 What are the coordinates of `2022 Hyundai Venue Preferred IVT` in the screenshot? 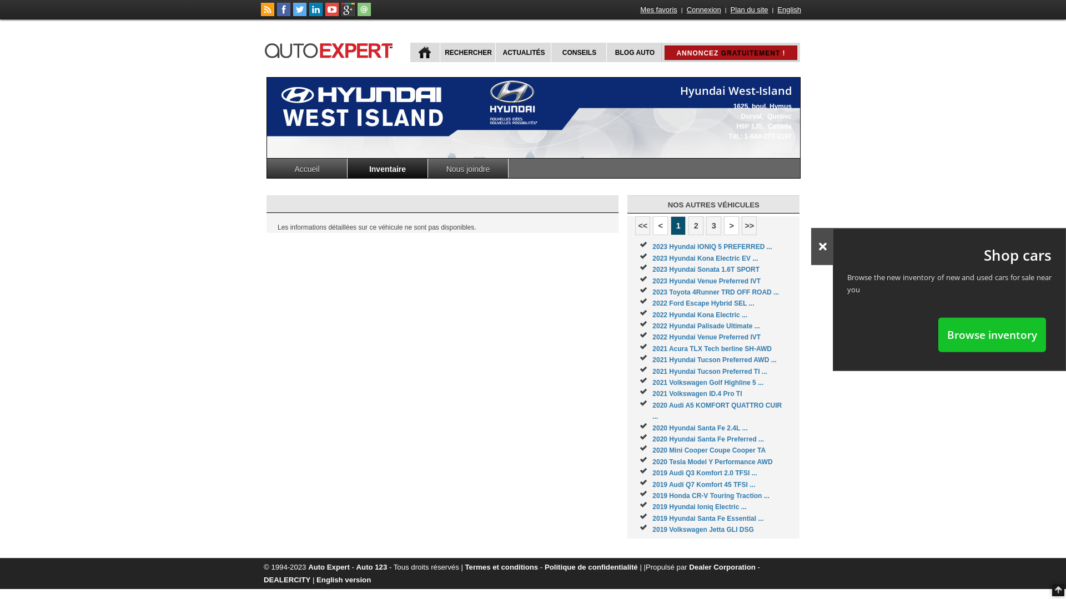 It's located at (706, 337).